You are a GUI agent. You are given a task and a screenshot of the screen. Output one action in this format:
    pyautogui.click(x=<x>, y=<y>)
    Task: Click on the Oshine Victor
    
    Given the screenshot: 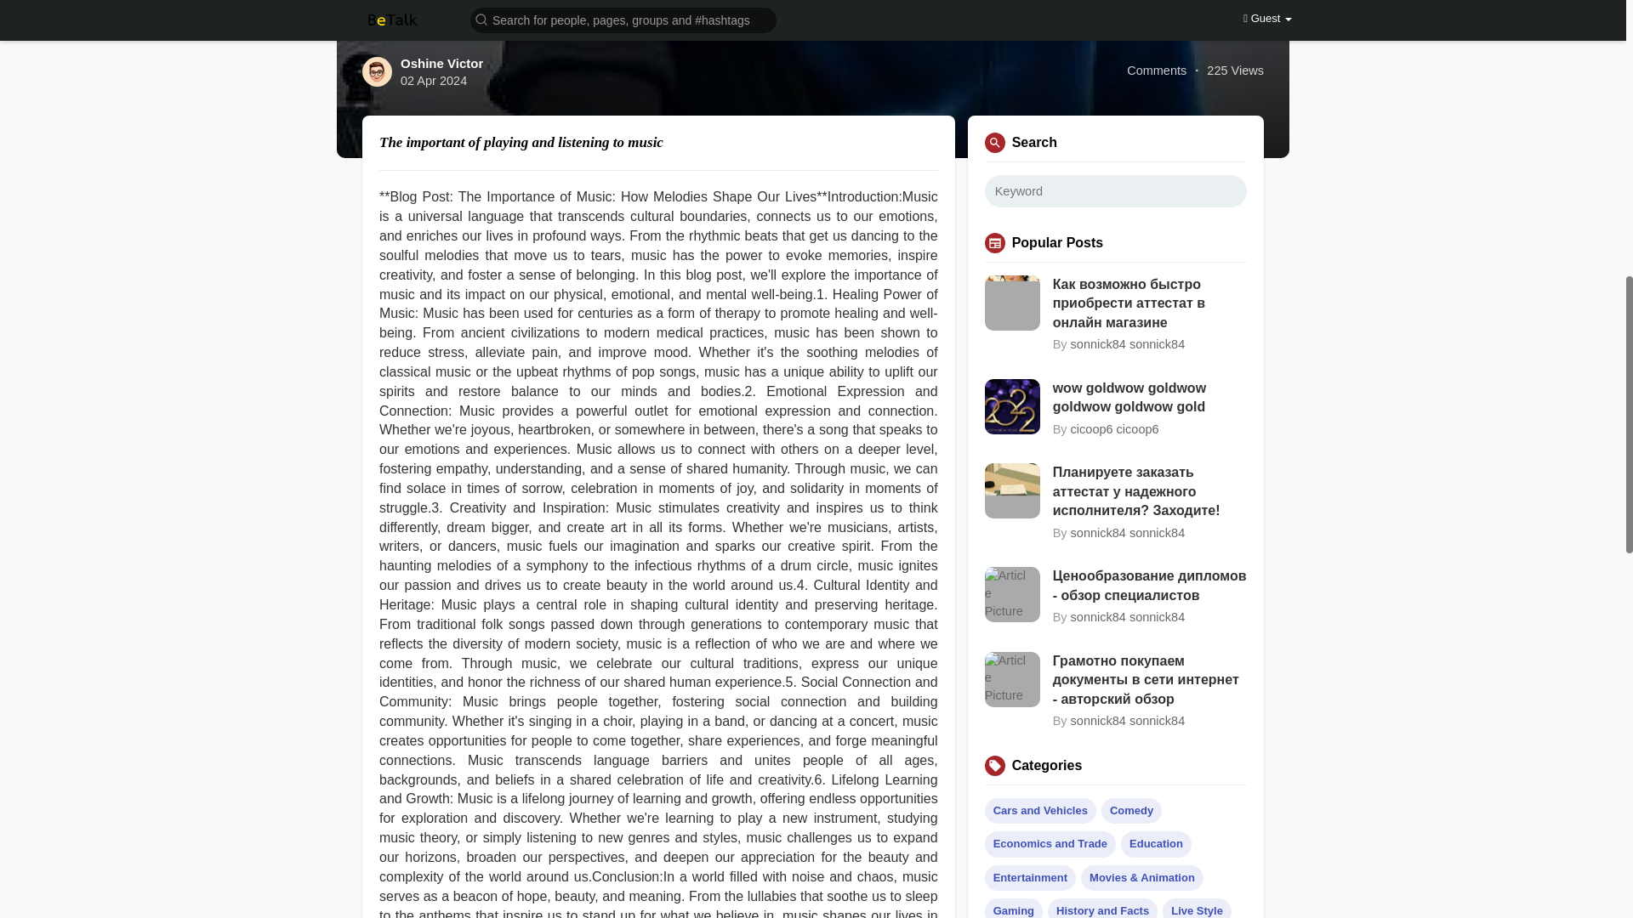 What is the action you would take?
    pyautogui.click(x=441, y=63)
    